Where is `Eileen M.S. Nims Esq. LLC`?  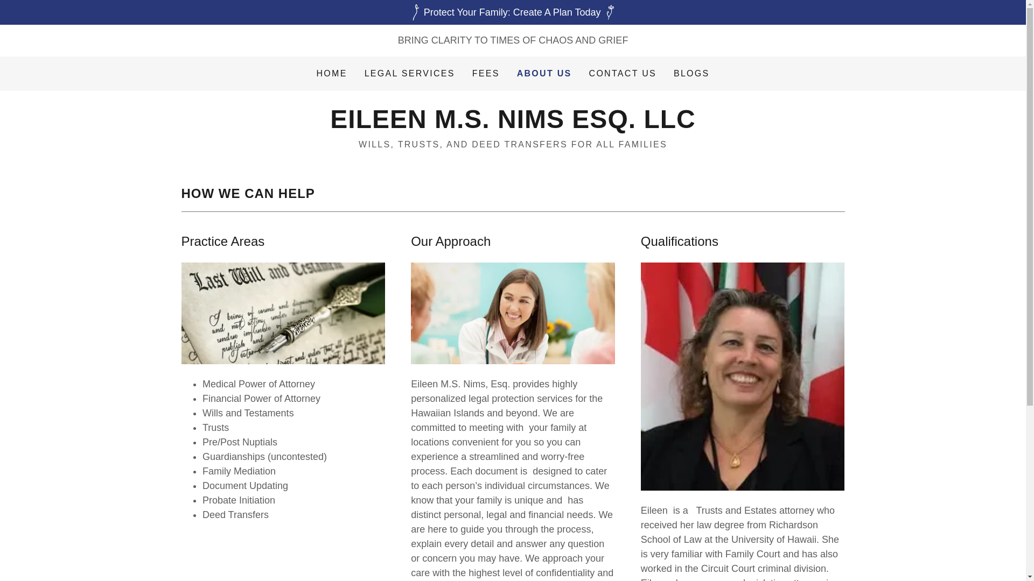
Eileen M.S. Nims Esq. LLC is located at coordinates (512, 125).